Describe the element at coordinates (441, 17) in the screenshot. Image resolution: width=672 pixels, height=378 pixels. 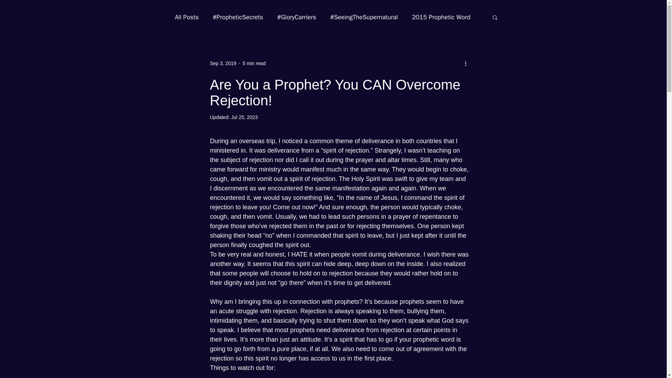
I see `2015 Prophetic Word` at that location.